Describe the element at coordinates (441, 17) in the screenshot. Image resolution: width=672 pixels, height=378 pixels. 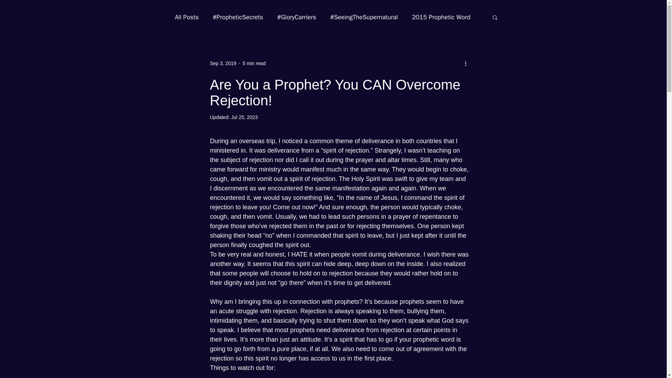
I see `2015 Prophetic Word` at that location.